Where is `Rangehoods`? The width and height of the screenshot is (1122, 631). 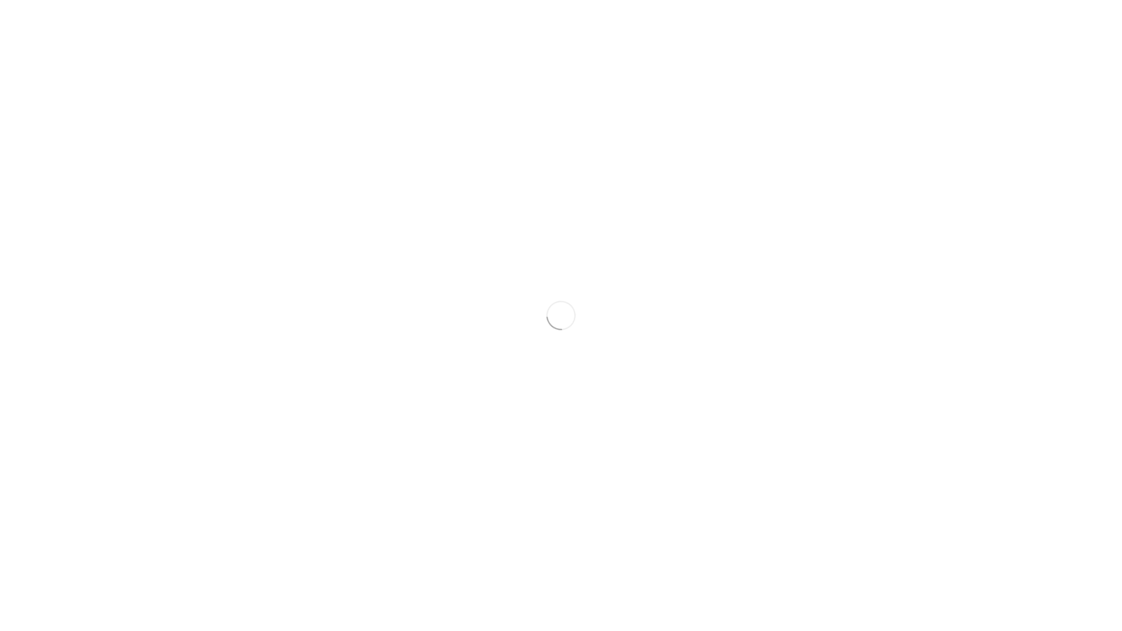
Rangehoods is located at coordinates (404, 336).